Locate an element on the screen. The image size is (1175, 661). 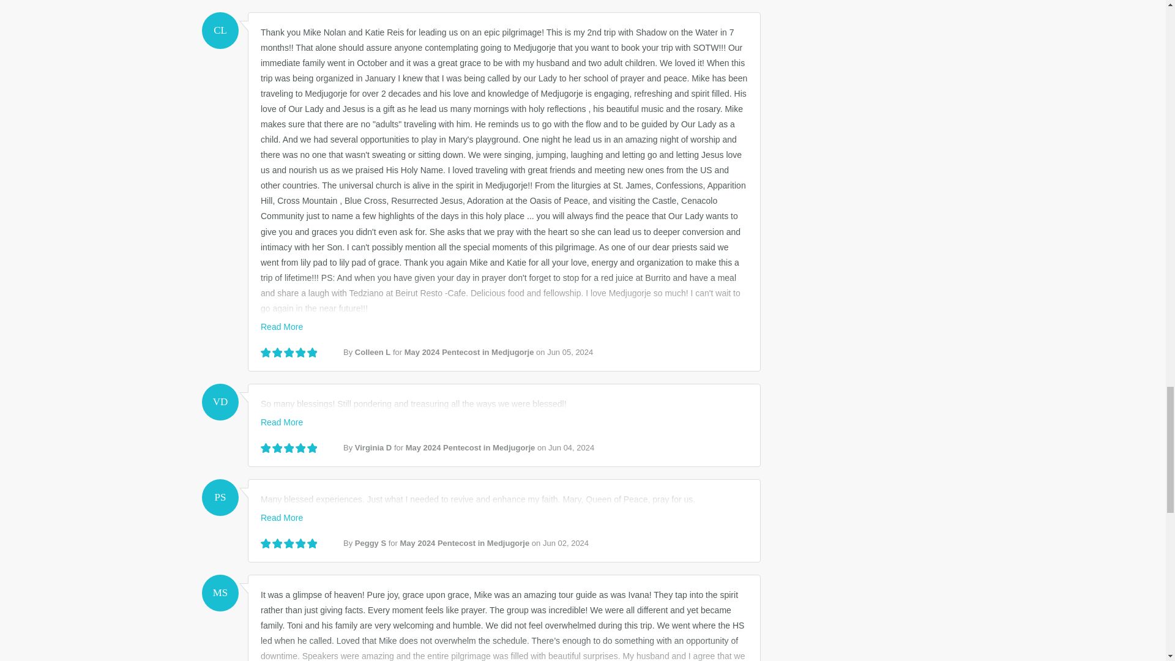
Read More is located at coordinates (282, 327).